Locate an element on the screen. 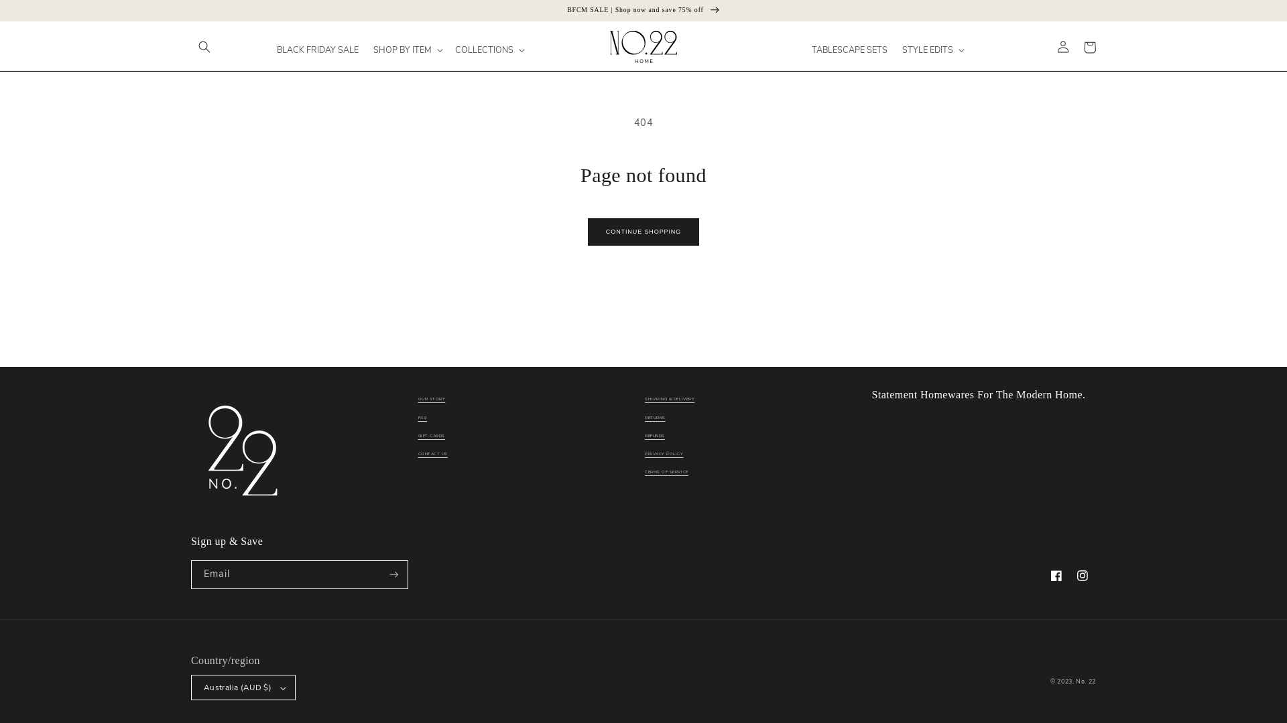 Image resolution: width=1287 pixels, height=723 pixels. BLACK FRIDAY SALE is located at coordinates (318, 50).